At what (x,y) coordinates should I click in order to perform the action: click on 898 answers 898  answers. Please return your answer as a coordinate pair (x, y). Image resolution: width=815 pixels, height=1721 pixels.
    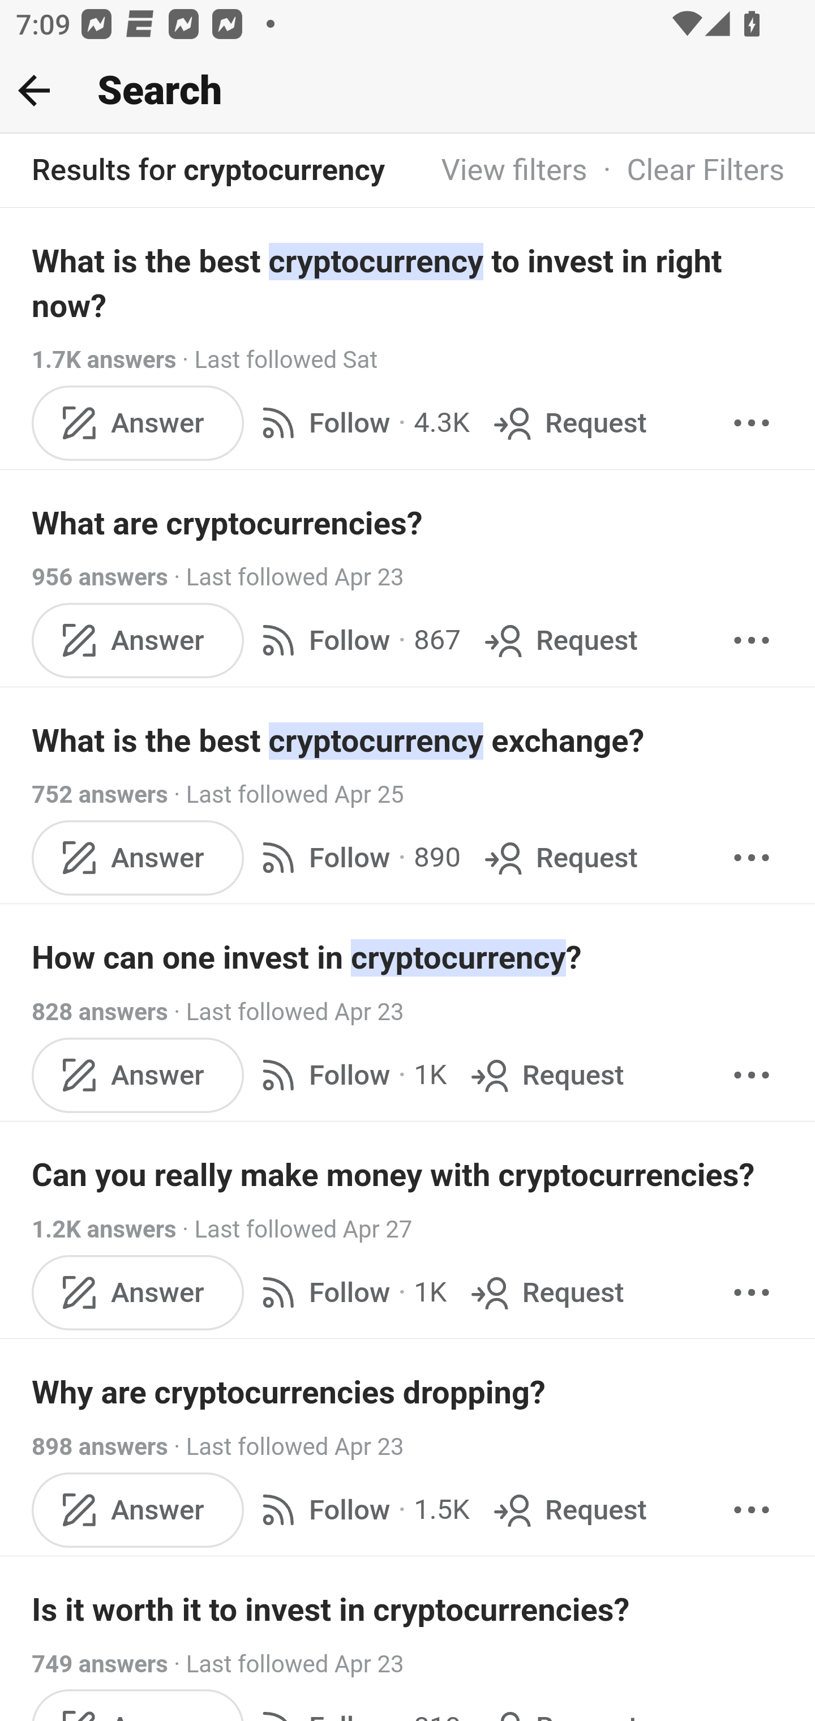
    Looking at the image, I should click on (100, 1446).